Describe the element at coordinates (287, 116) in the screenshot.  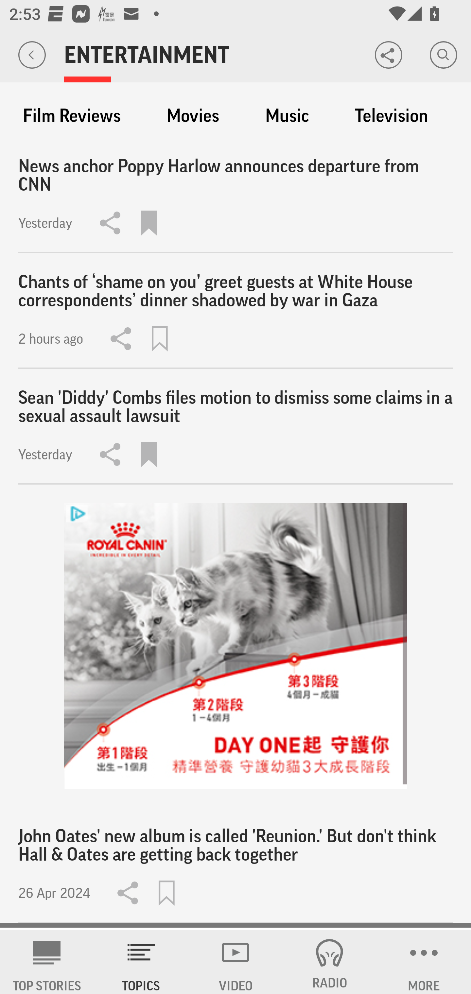
I see `Music` at that location.